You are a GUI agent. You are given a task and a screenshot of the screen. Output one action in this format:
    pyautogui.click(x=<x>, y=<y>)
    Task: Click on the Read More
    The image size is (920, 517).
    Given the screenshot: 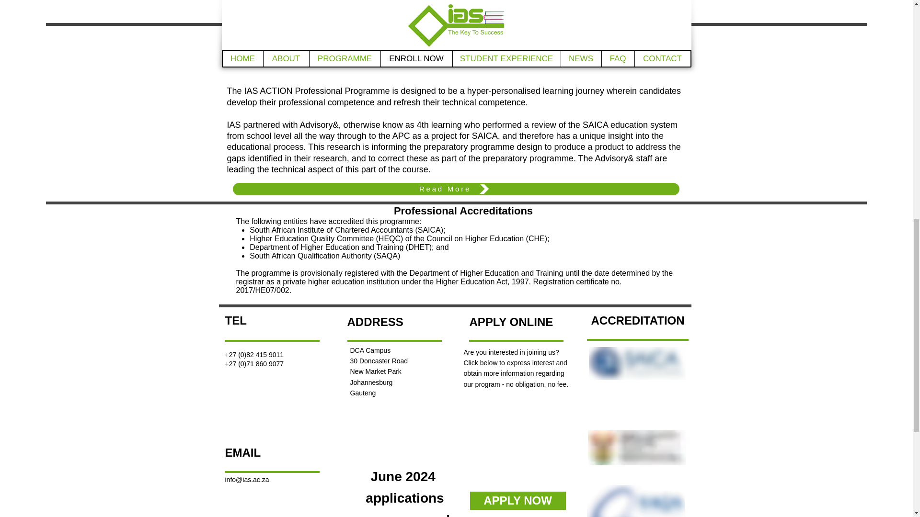 What is the action you would take?
    pyautogui.click(x=456, y=5)
    